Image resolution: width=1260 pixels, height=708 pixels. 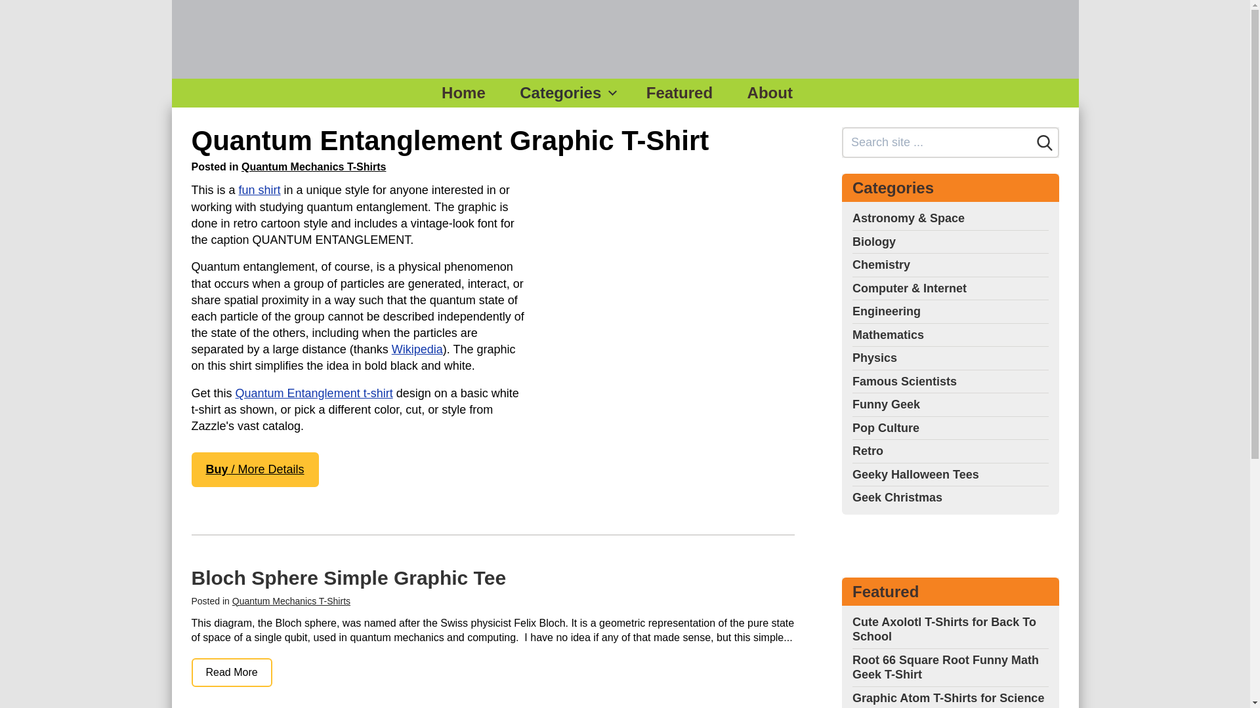 I want to click on Home, so click(x=463, y=93).